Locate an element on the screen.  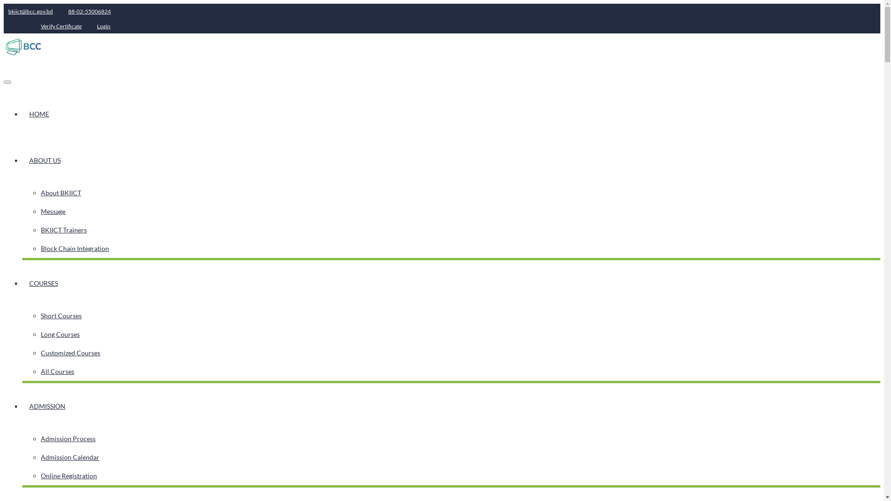
Admission Process is located at coordinates (68, 439).